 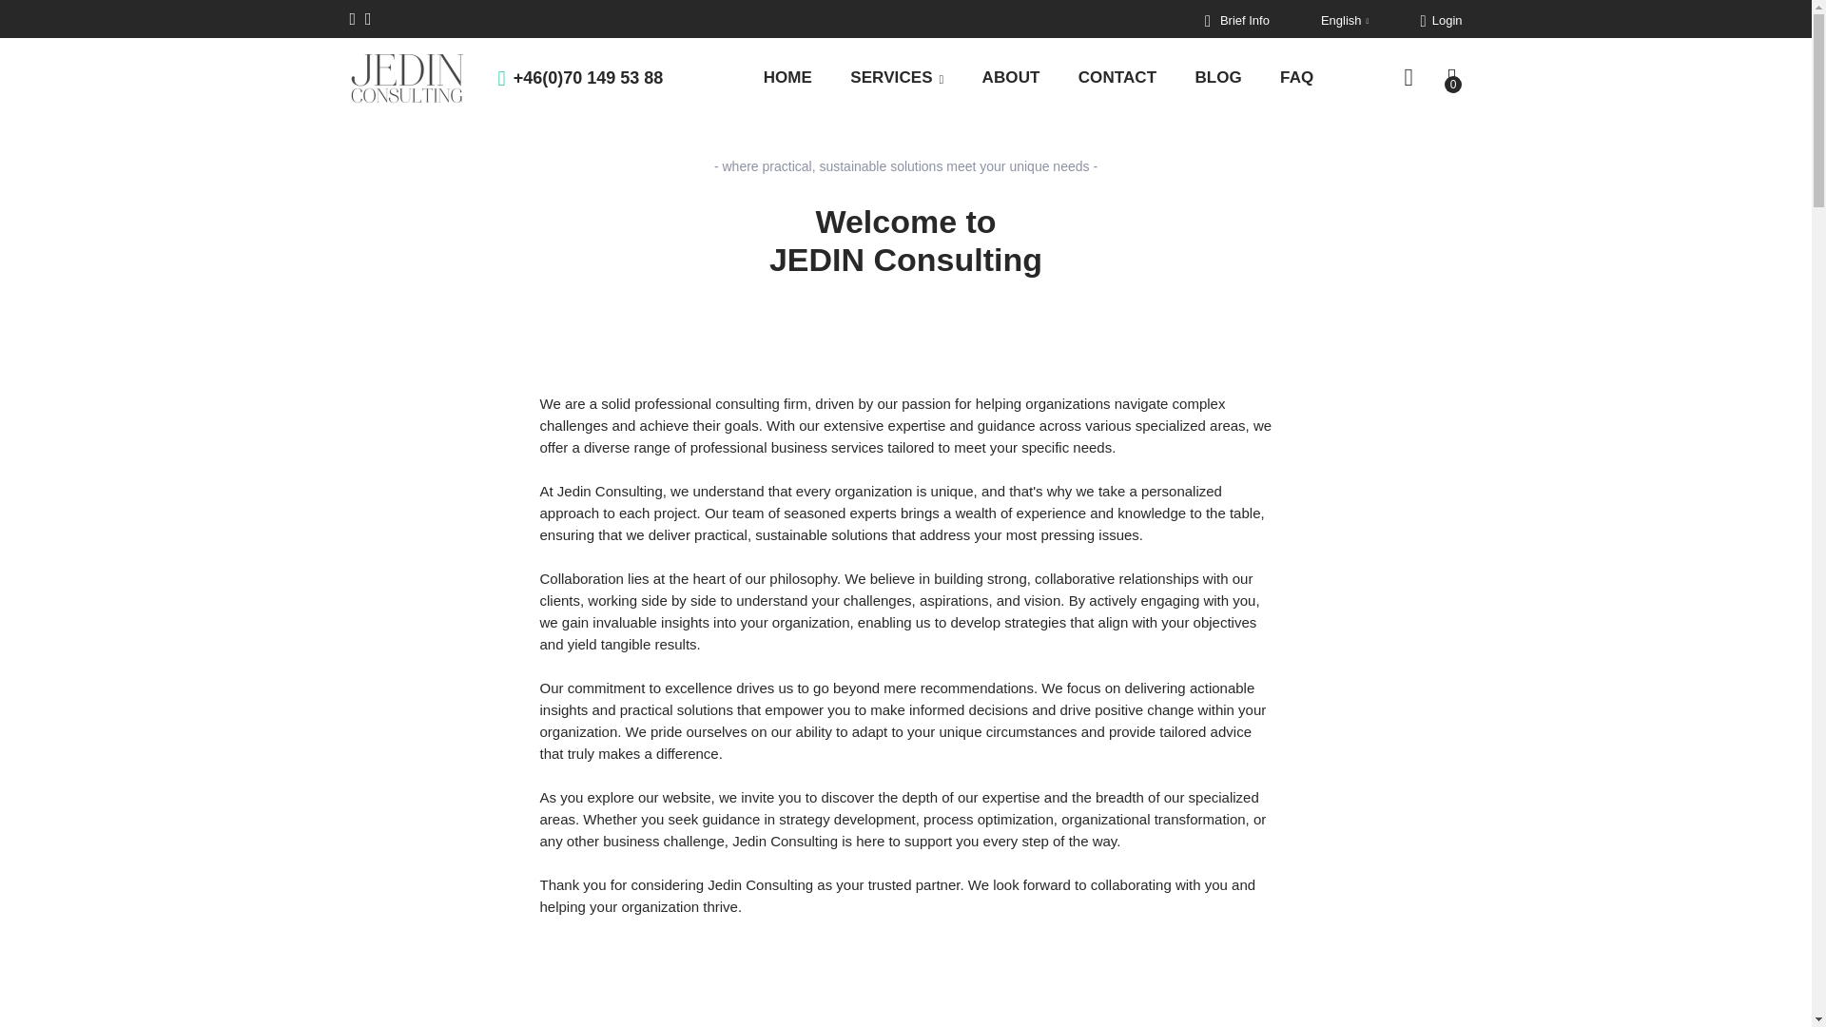 I want to click on FAQ, so click(x=1297, y=78).